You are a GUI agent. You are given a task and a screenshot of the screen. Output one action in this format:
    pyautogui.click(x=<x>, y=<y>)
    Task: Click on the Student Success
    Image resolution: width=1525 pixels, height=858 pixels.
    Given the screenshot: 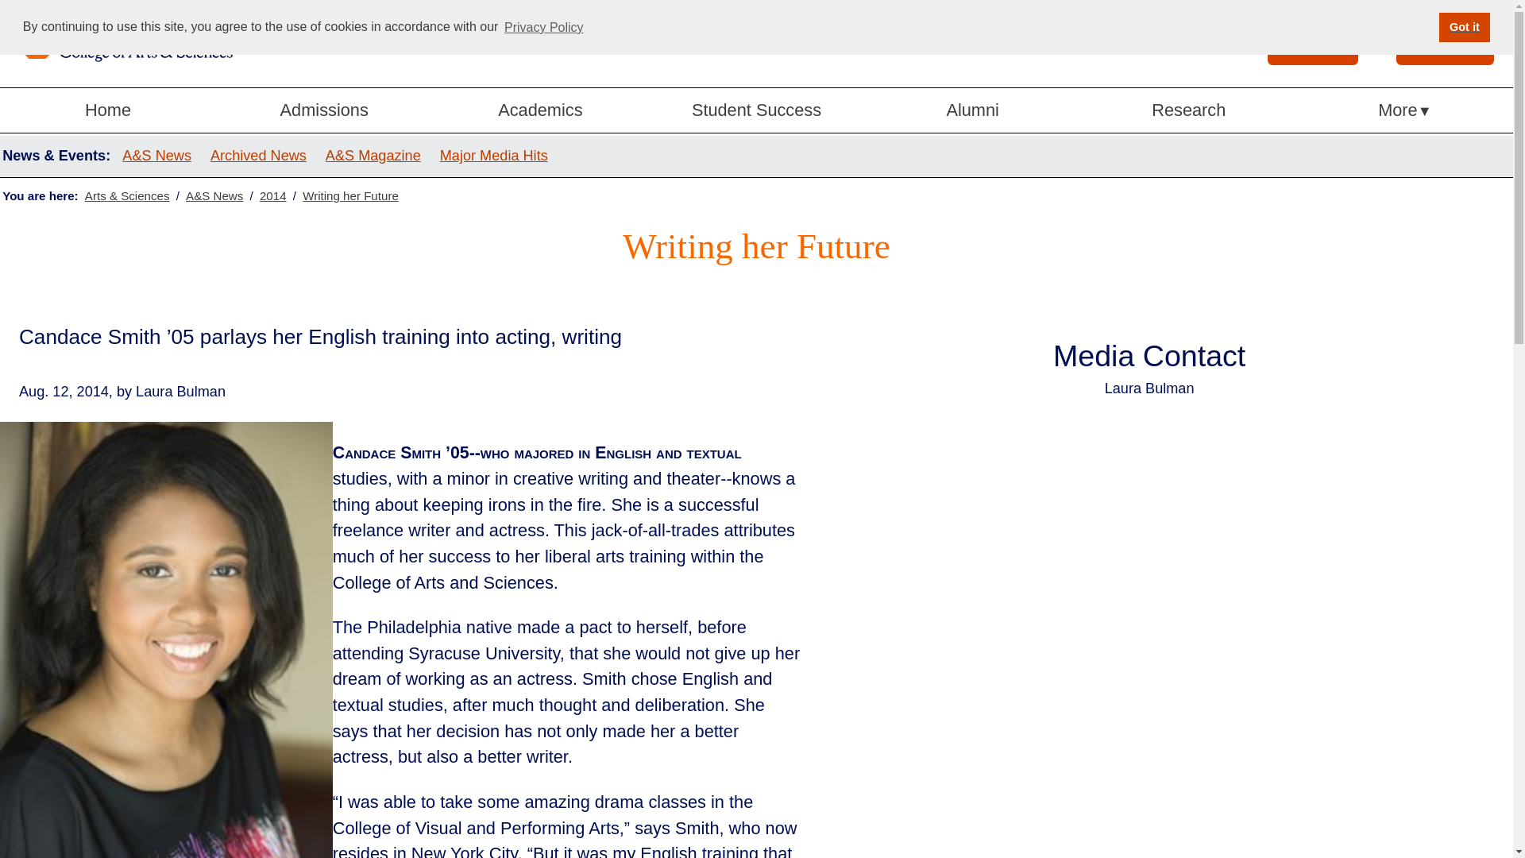 What is the action you would take?
    pyautogui.click(x=756, y=111)
    